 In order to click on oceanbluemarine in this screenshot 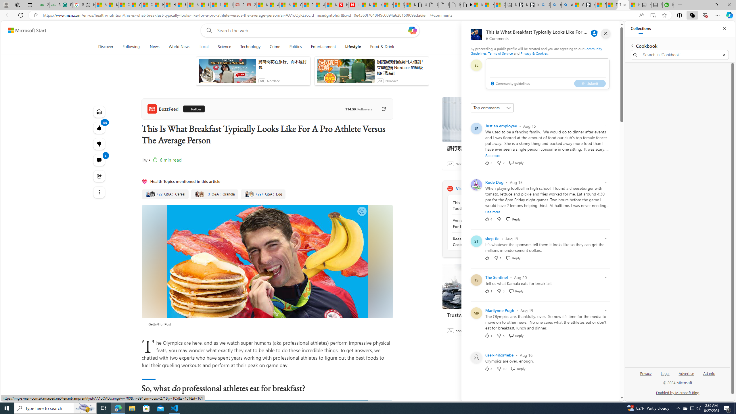, I will do `click(469, 330)`.